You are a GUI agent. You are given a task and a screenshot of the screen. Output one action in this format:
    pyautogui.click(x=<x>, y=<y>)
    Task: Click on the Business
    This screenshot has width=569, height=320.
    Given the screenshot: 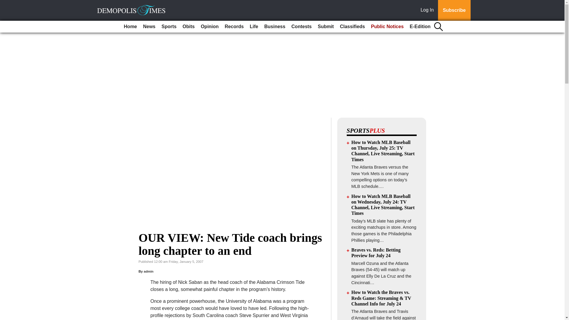 What is the action you would take?
    pyautogui.click(x=275, y=27)
    